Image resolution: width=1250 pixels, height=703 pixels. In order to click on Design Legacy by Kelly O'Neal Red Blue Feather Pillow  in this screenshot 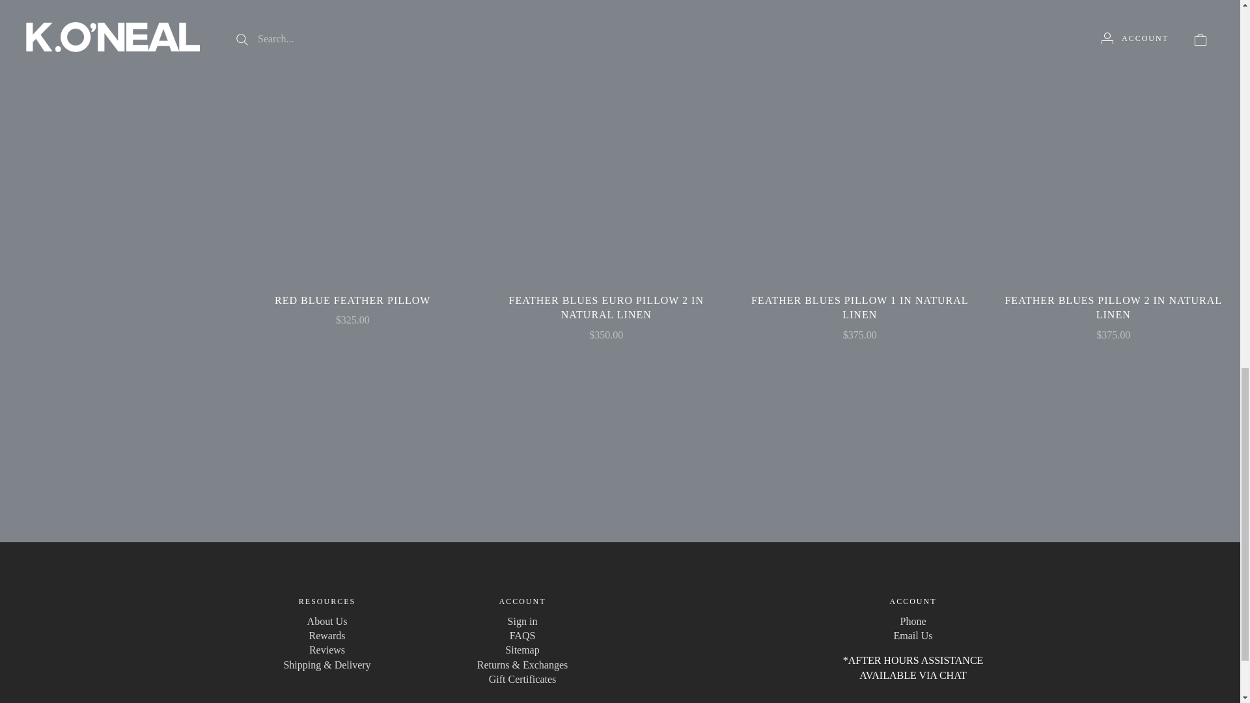, I will do `click(352, 139)`.